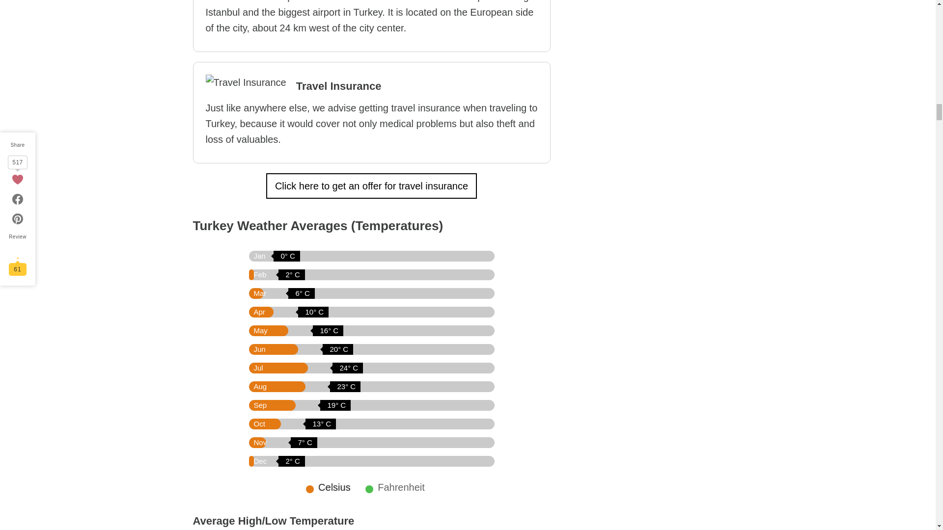  Describe the element at coordinates (371, 186) in the screenshot. I see `Click here to get an offer for travel insurance` at that location.